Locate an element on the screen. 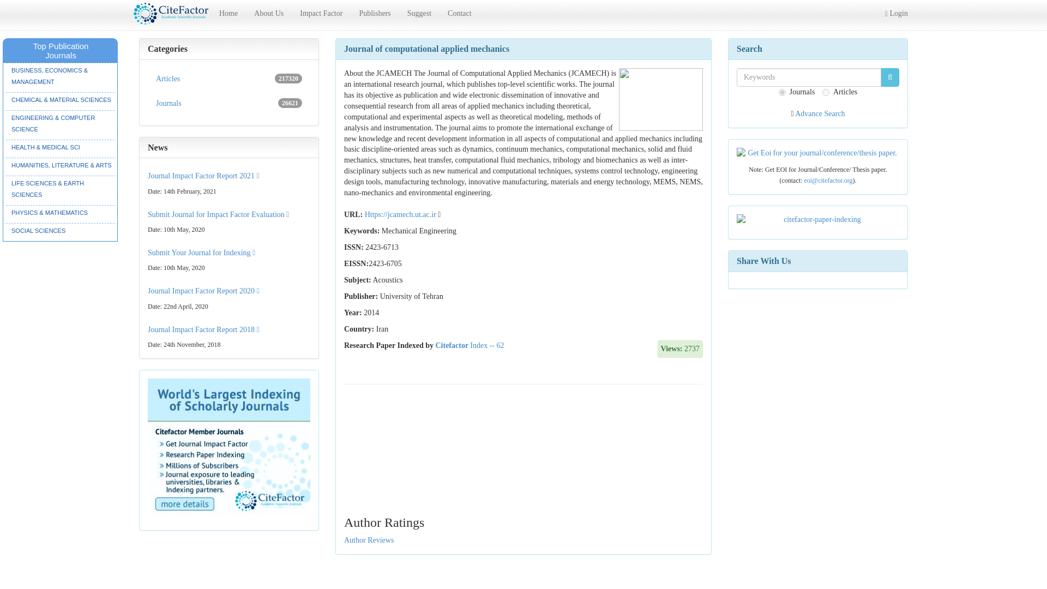 The height and width of the screenshot is (589, 1047). journals is located at coordinates (269, 13).